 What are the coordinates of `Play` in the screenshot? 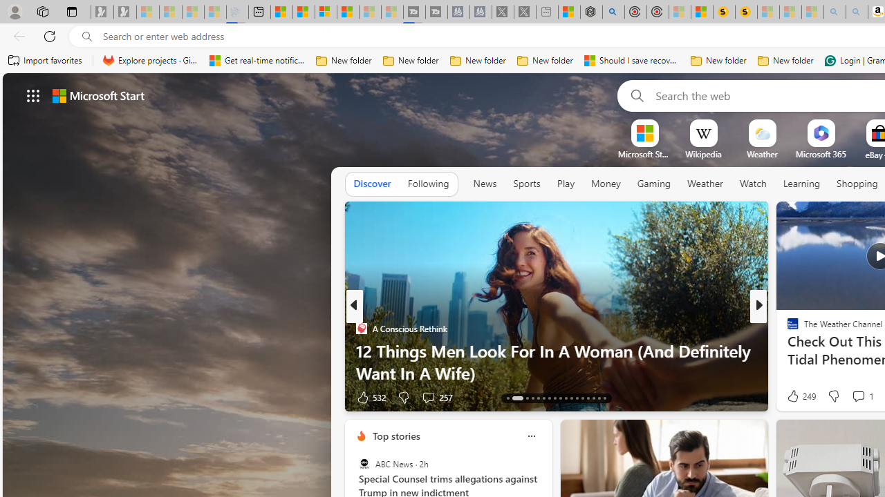 It's located at (566, 184).